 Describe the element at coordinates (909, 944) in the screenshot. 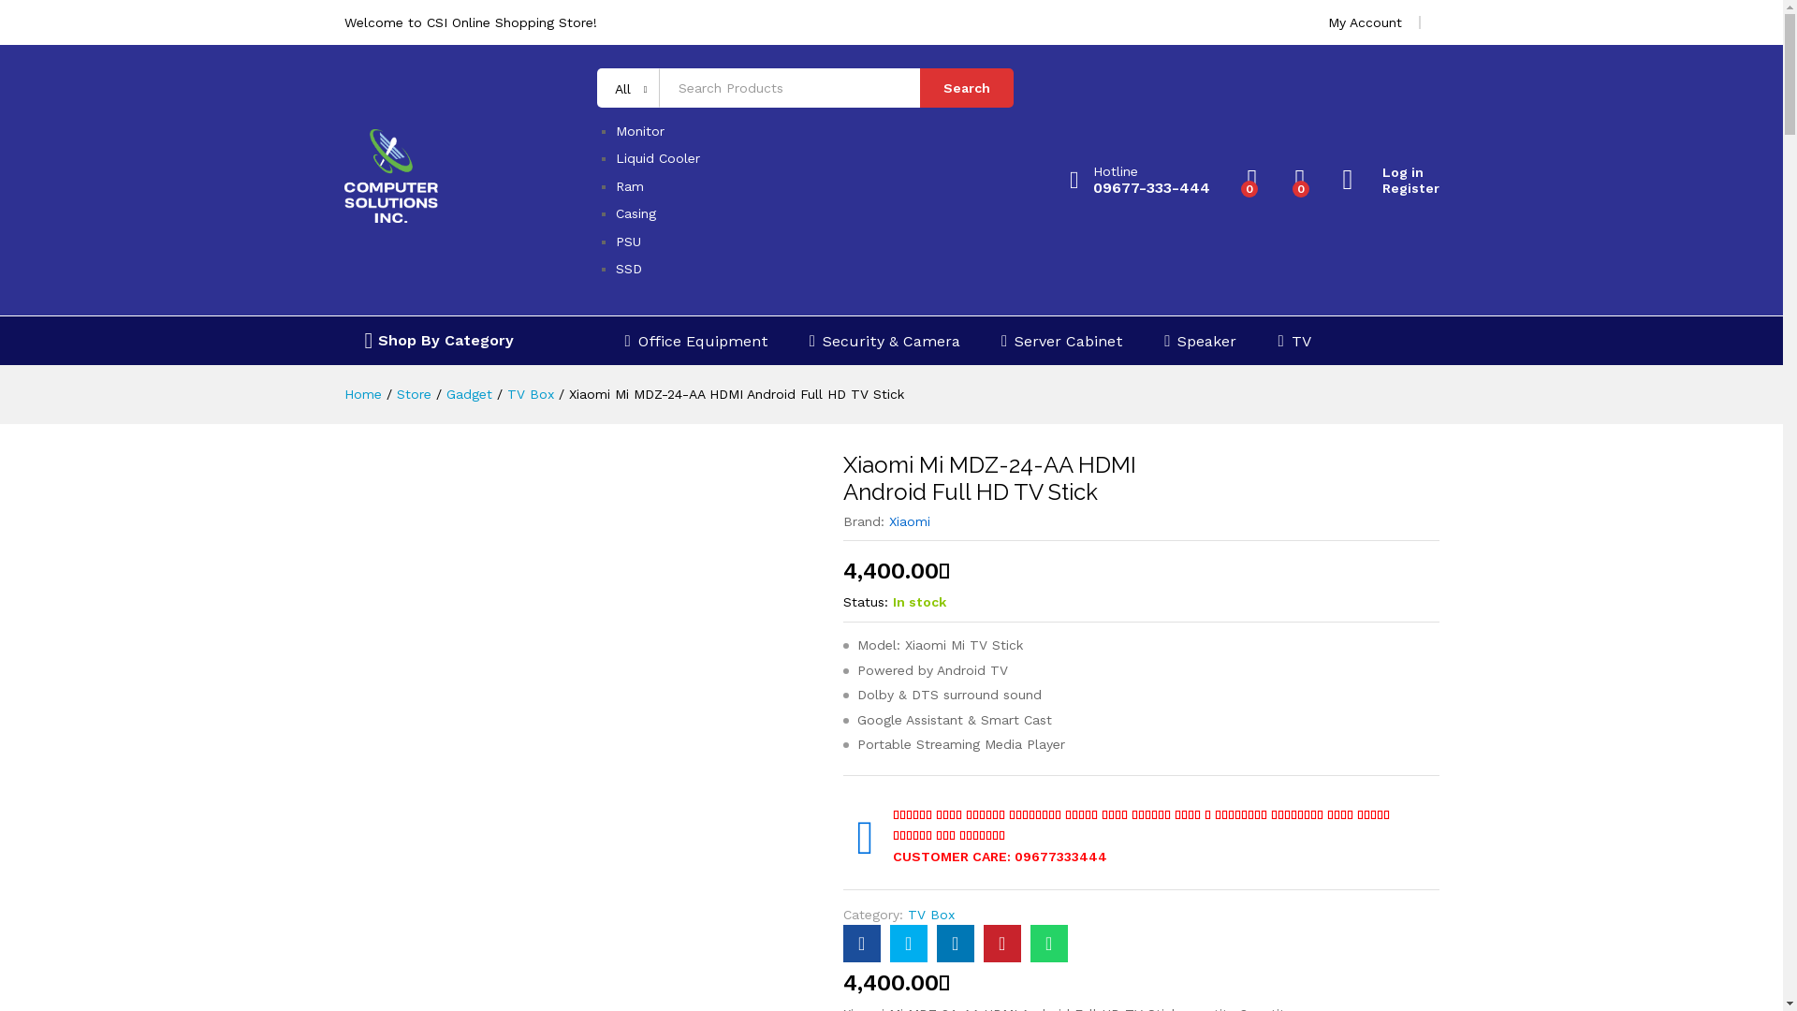

I see `Xiaomi+Mi+MDZ-24-AA+HDMI+Android+Full+HD+TV+Stick` at that location.